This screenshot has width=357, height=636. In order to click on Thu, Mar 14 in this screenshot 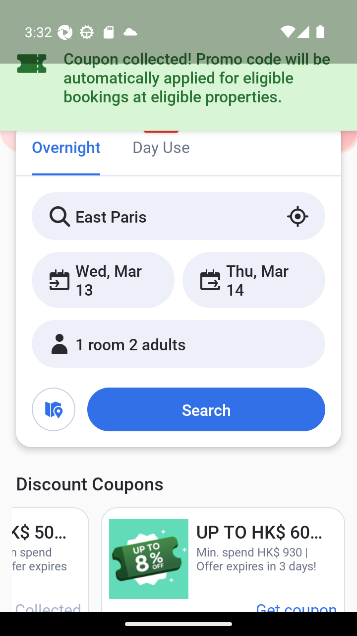, I will do `click(253, 279)`.